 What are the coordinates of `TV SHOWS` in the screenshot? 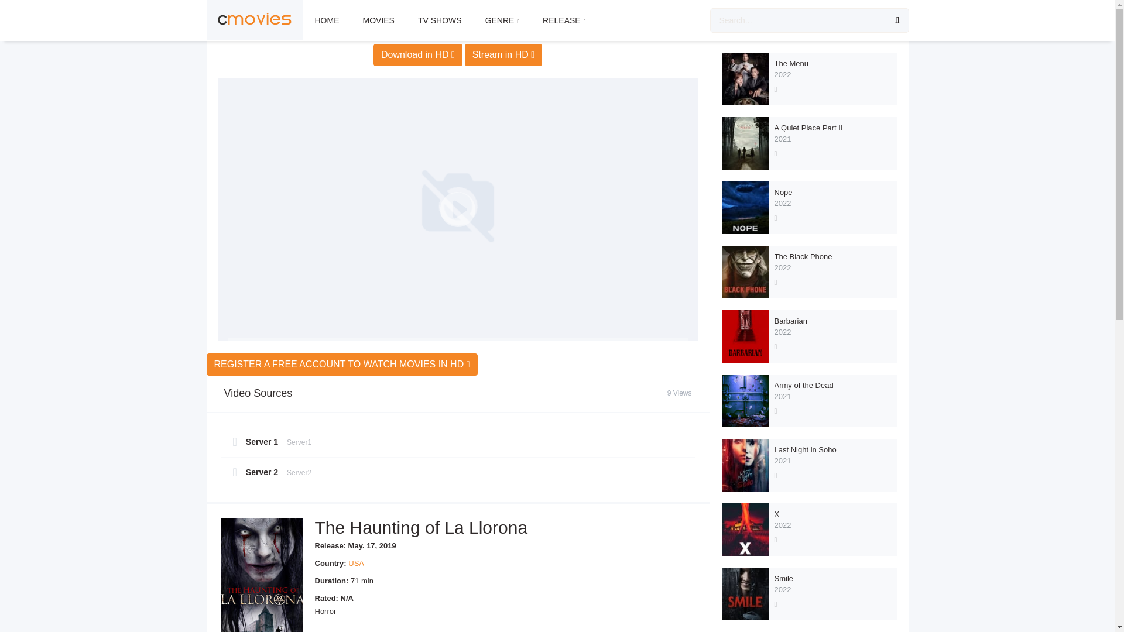 It's located at (439, 20).